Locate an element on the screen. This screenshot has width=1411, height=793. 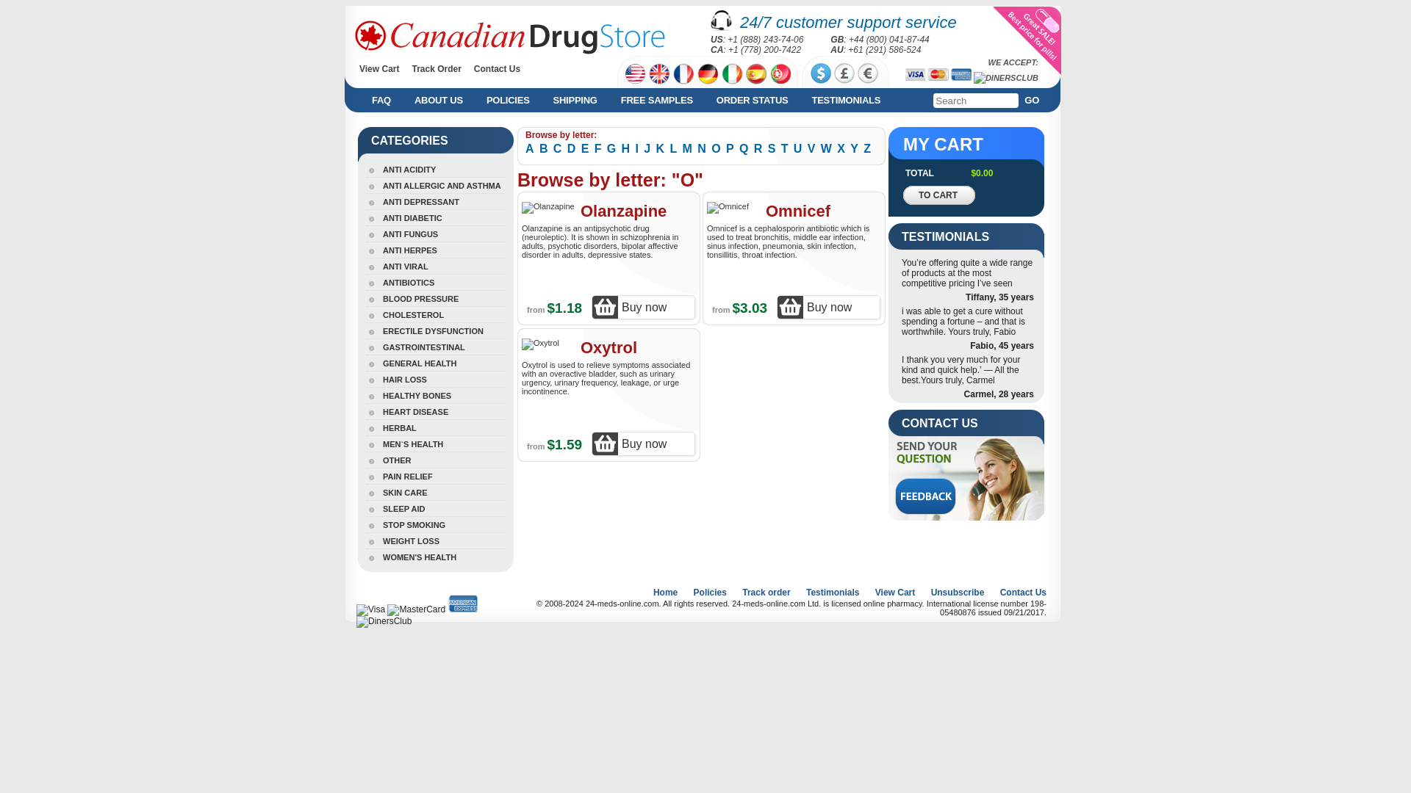
DinersClub is located at coordinates (1005, 78).